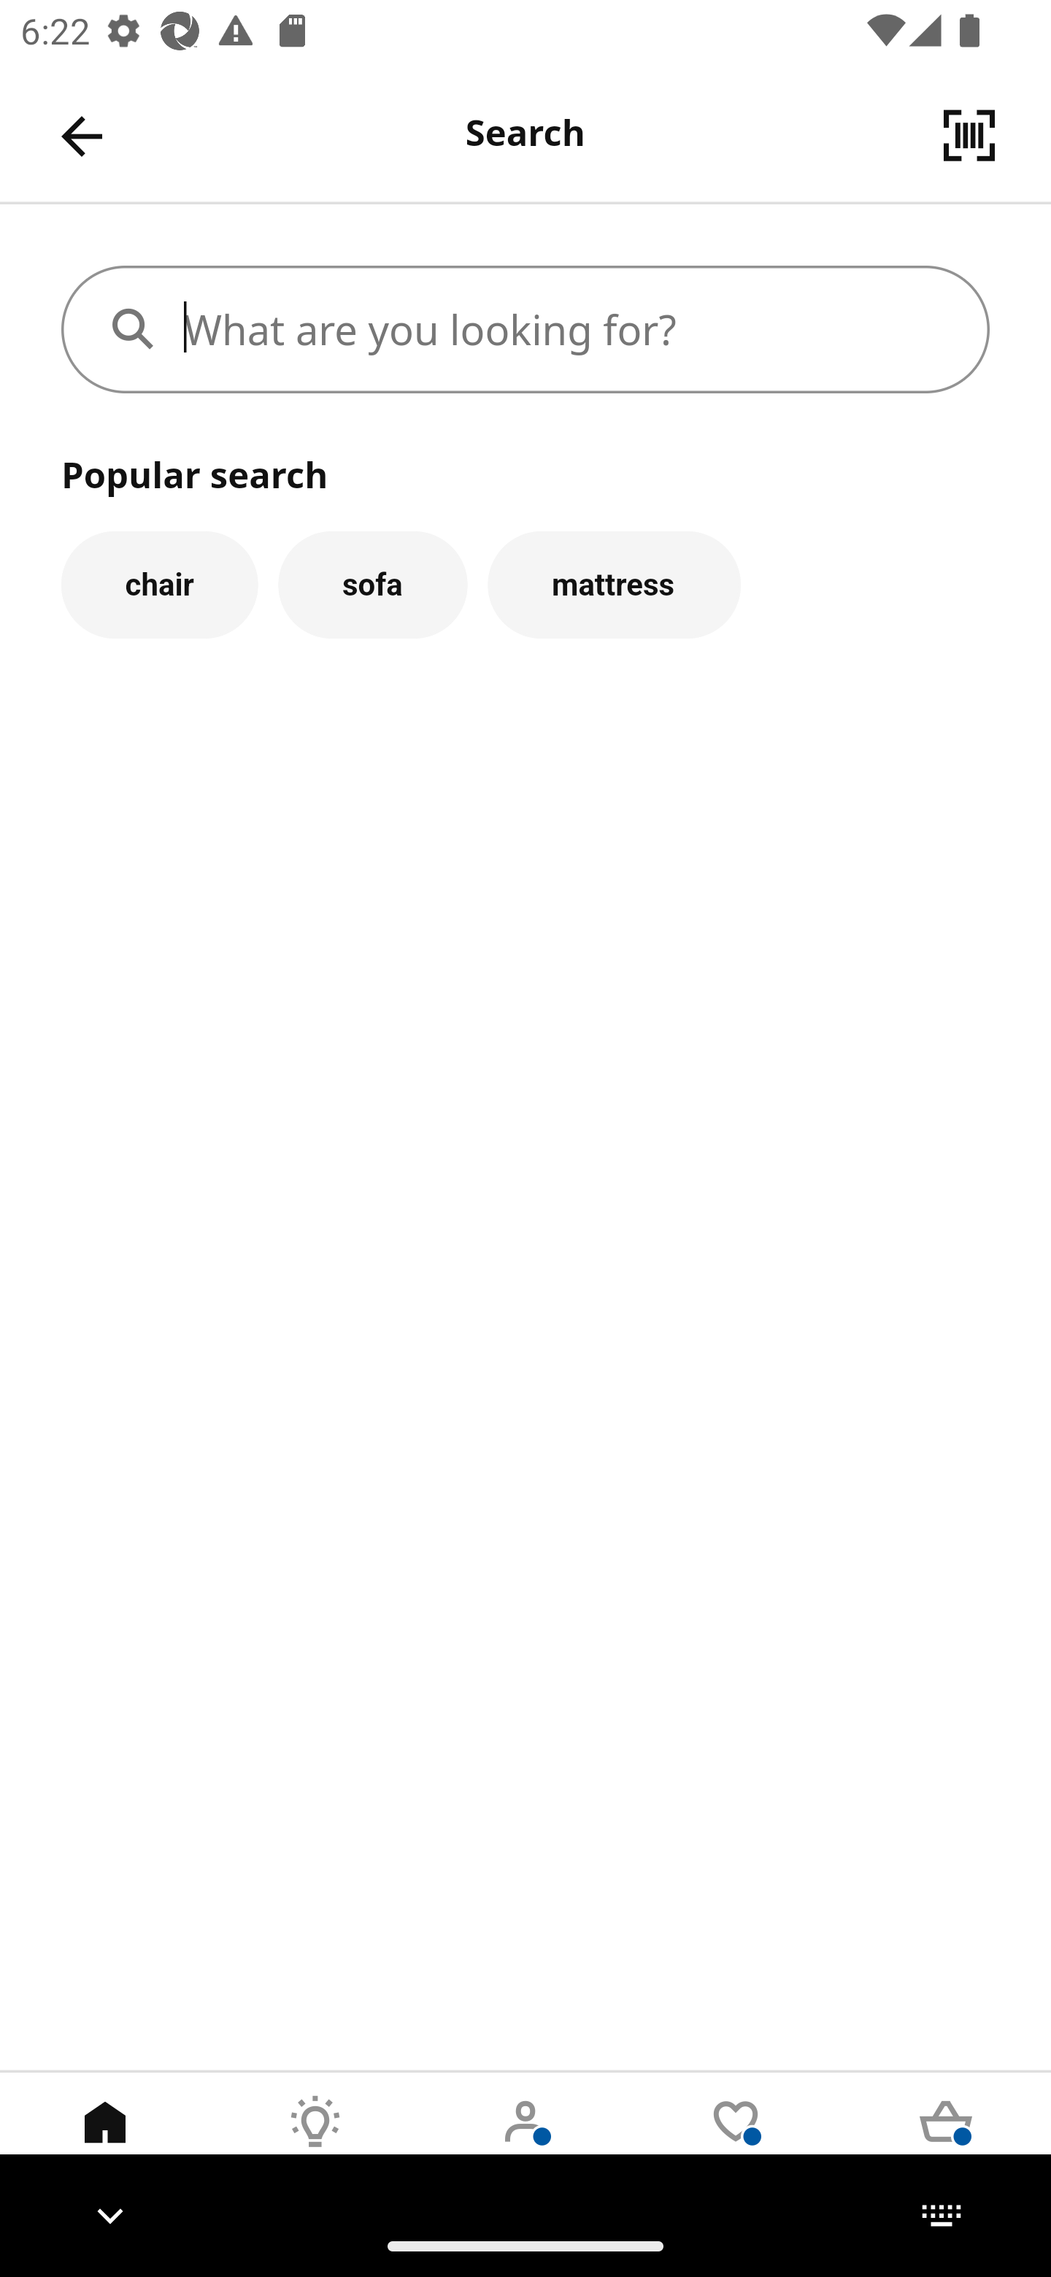 The image size is (1051, 2277). Describe the element at coordinates (736, 2143) in the screenshot. I see `Wishlist
Tab 4 of 5` at that location.